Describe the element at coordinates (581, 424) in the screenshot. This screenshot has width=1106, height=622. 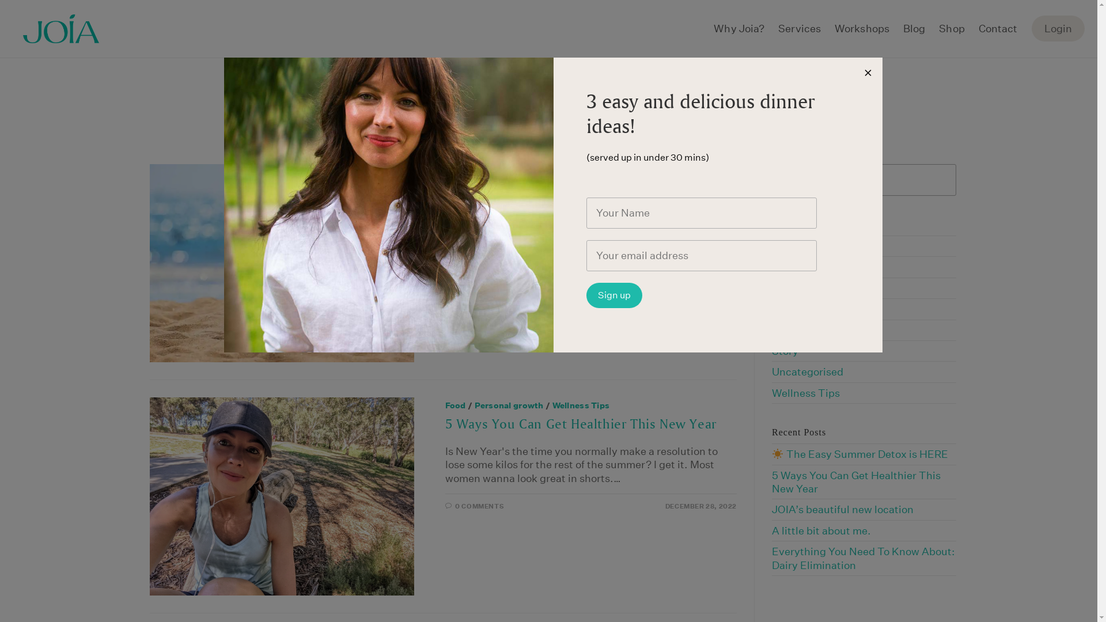
I see `5 Ways You Can Get Healthier This New Year` at that location.